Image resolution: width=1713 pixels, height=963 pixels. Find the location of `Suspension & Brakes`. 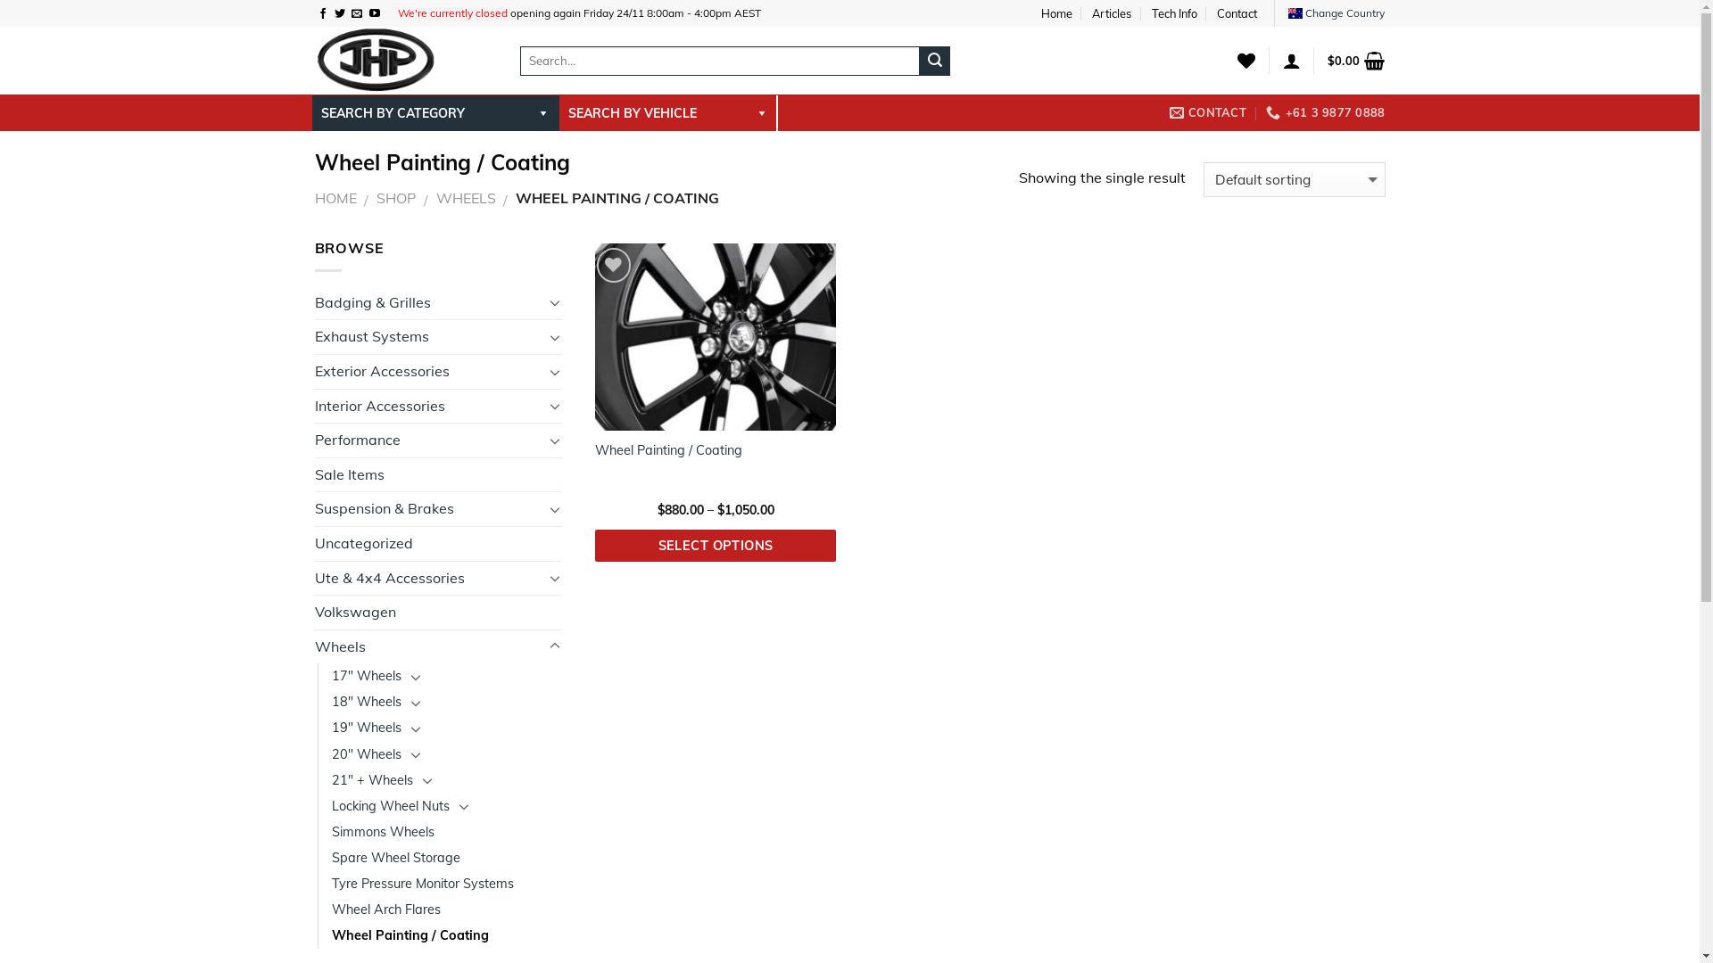

Suspension & Brakes is located at coordinates (428, 509).